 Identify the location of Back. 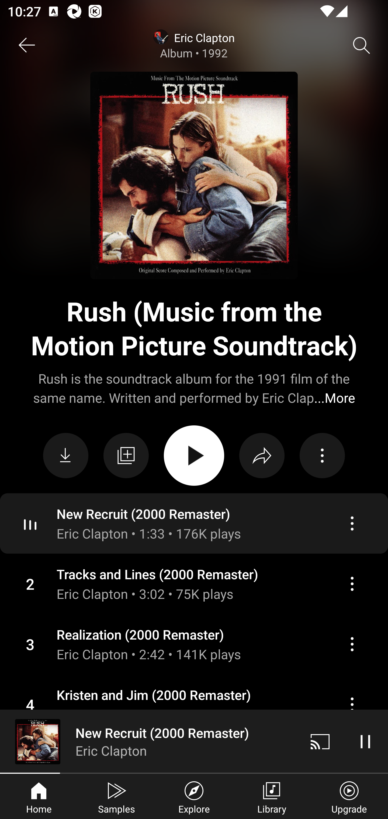
(26, 45).